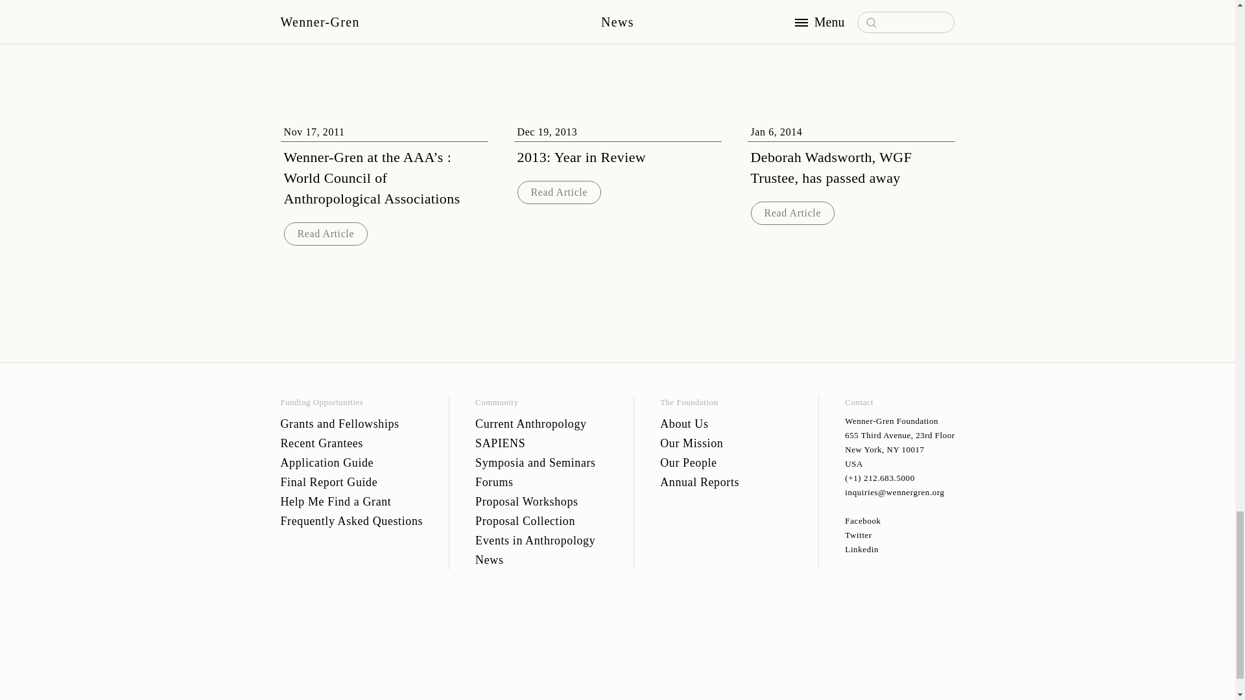  I want to click on All Articles, so click(617, 16).